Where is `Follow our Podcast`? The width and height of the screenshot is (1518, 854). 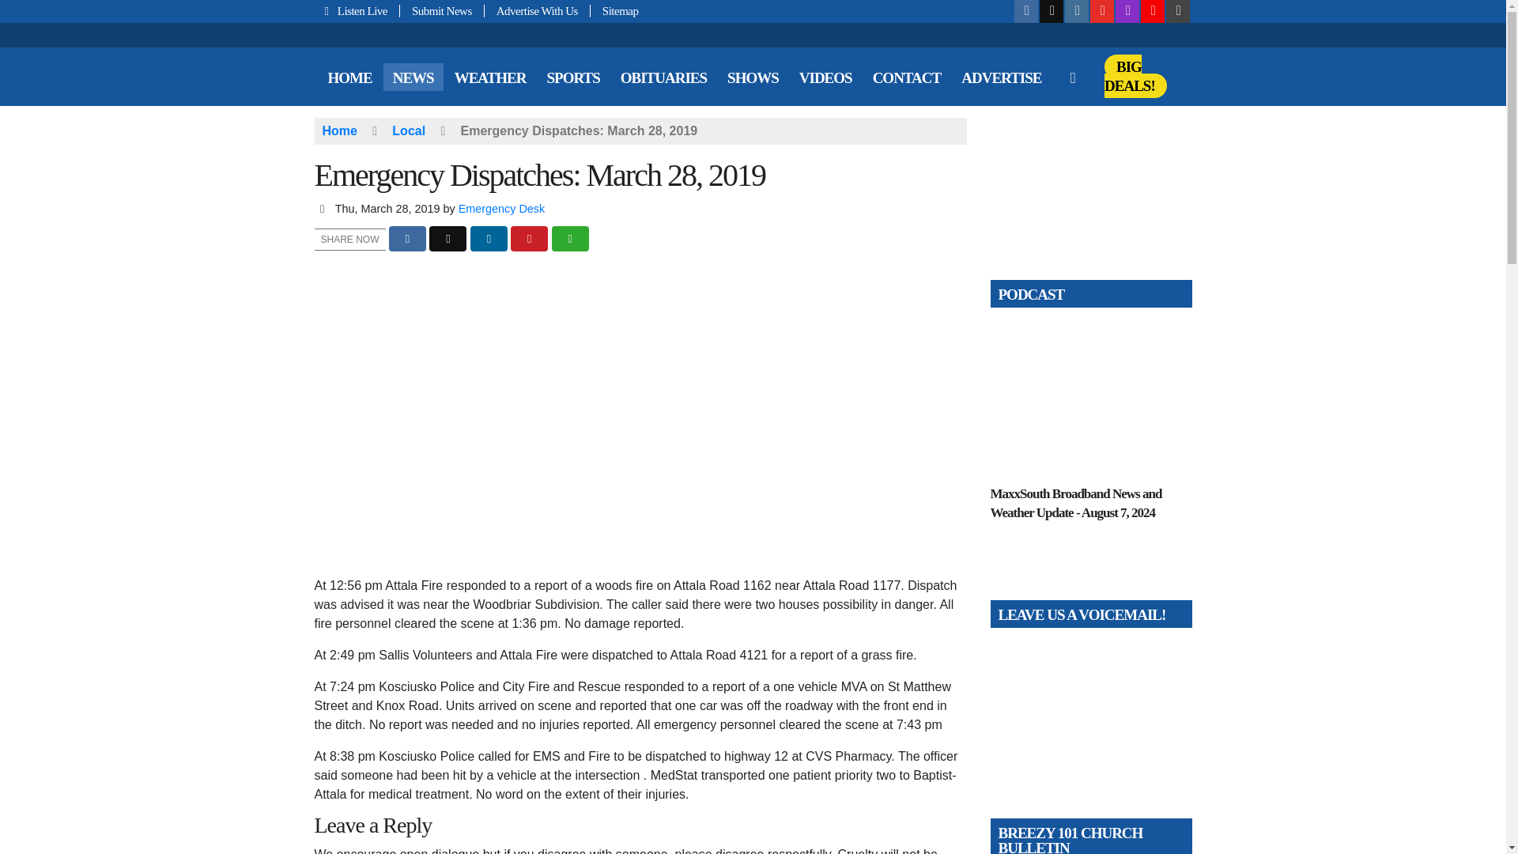 Follow our Podcast is located at coordinates (1127, 11).